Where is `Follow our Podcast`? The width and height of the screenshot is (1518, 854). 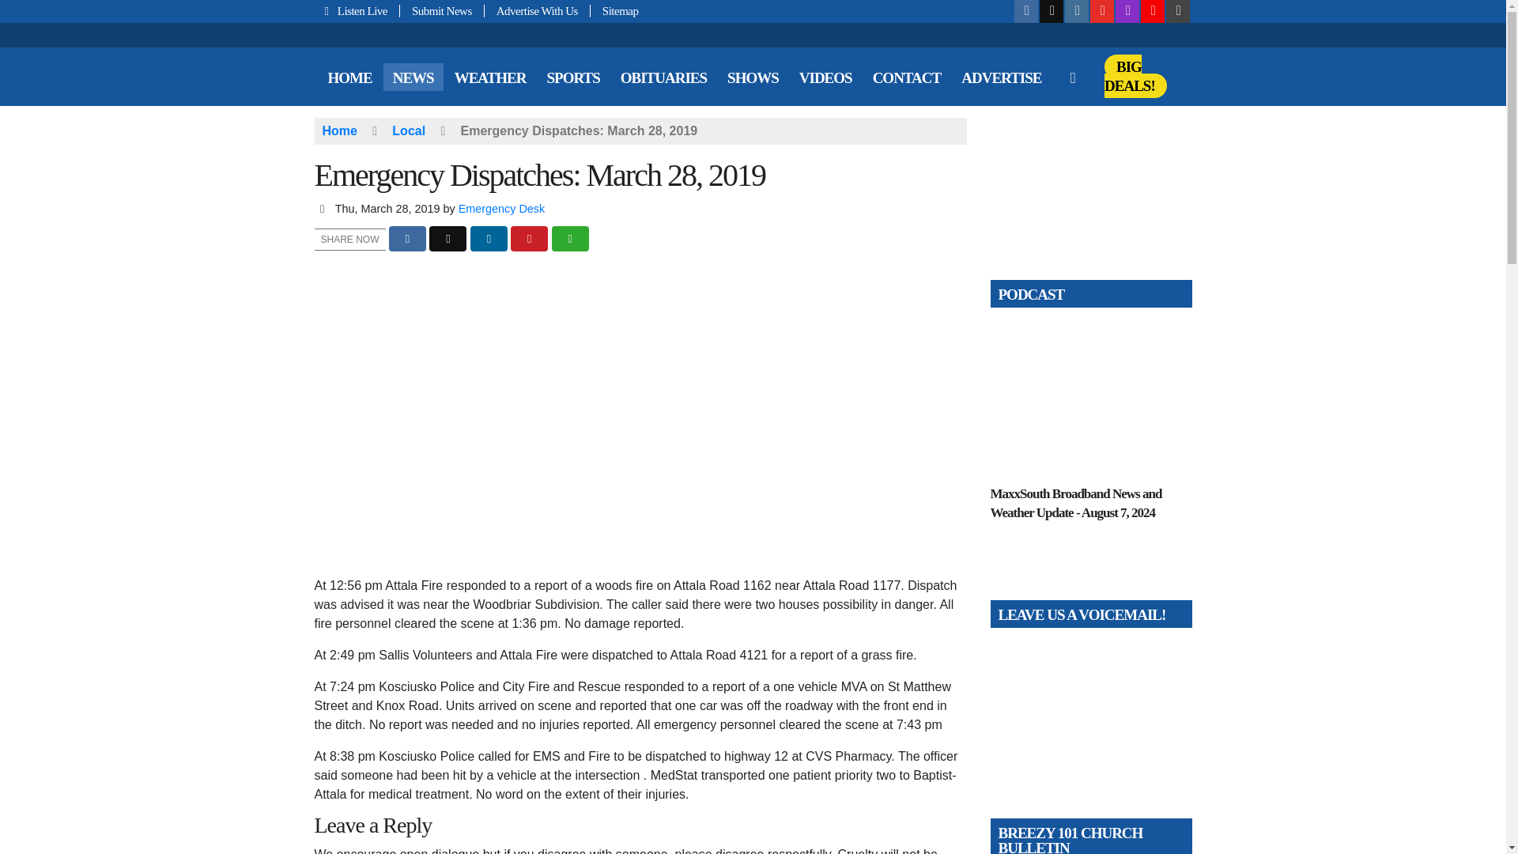 Follow our Podcast is located at coordinates (1127, 11).